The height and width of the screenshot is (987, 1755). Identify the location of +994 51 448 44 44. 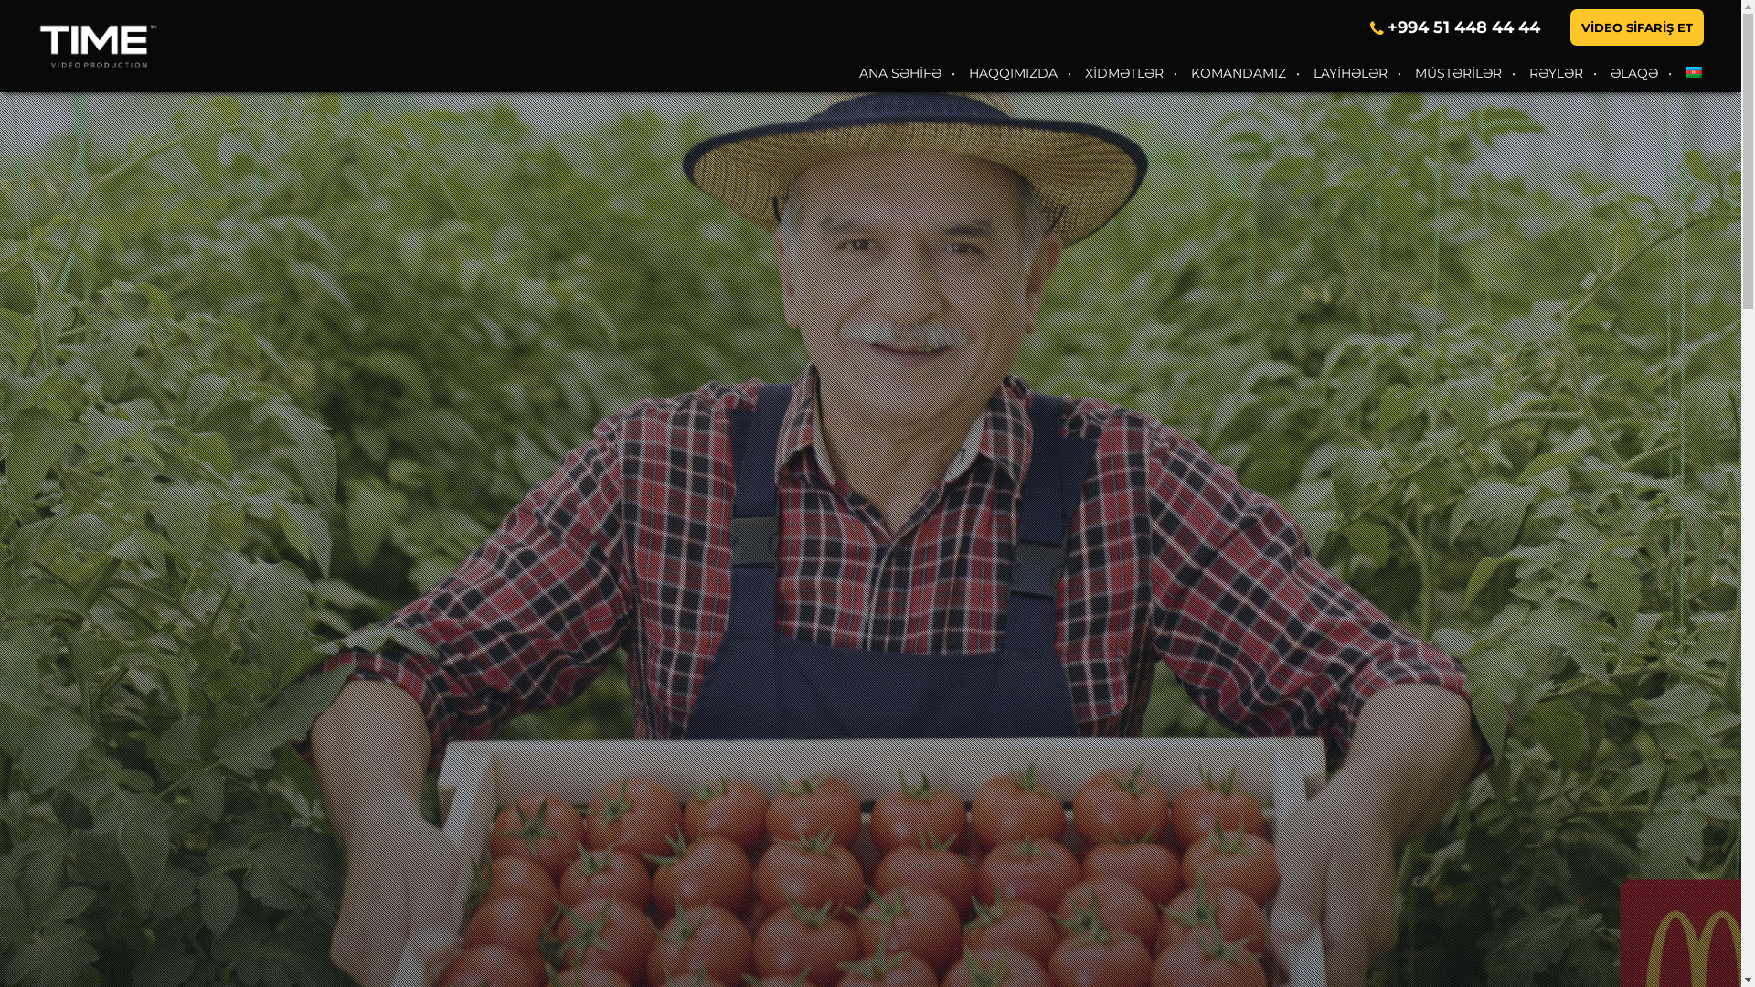
(1464, 27).